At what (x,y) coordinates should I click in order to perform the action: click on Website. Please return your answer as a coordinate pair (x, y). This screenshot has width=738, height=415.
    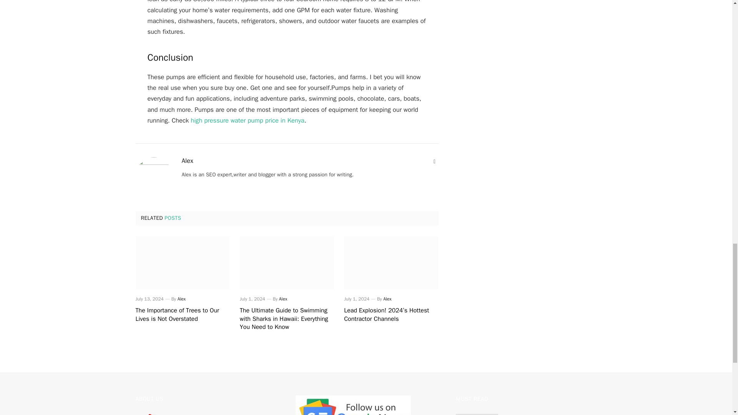
    Looking at the image, I should click on (434, 161).